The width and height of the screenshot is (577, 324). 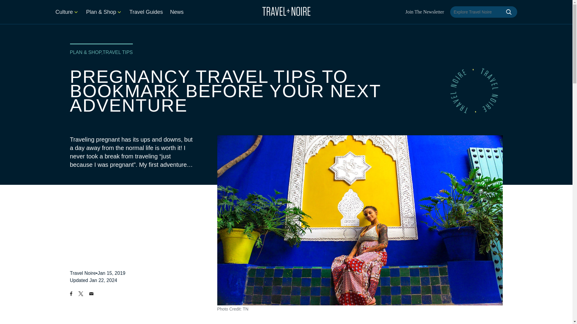 I want to click on Join The Newsletter, so click(x=425, y=12).